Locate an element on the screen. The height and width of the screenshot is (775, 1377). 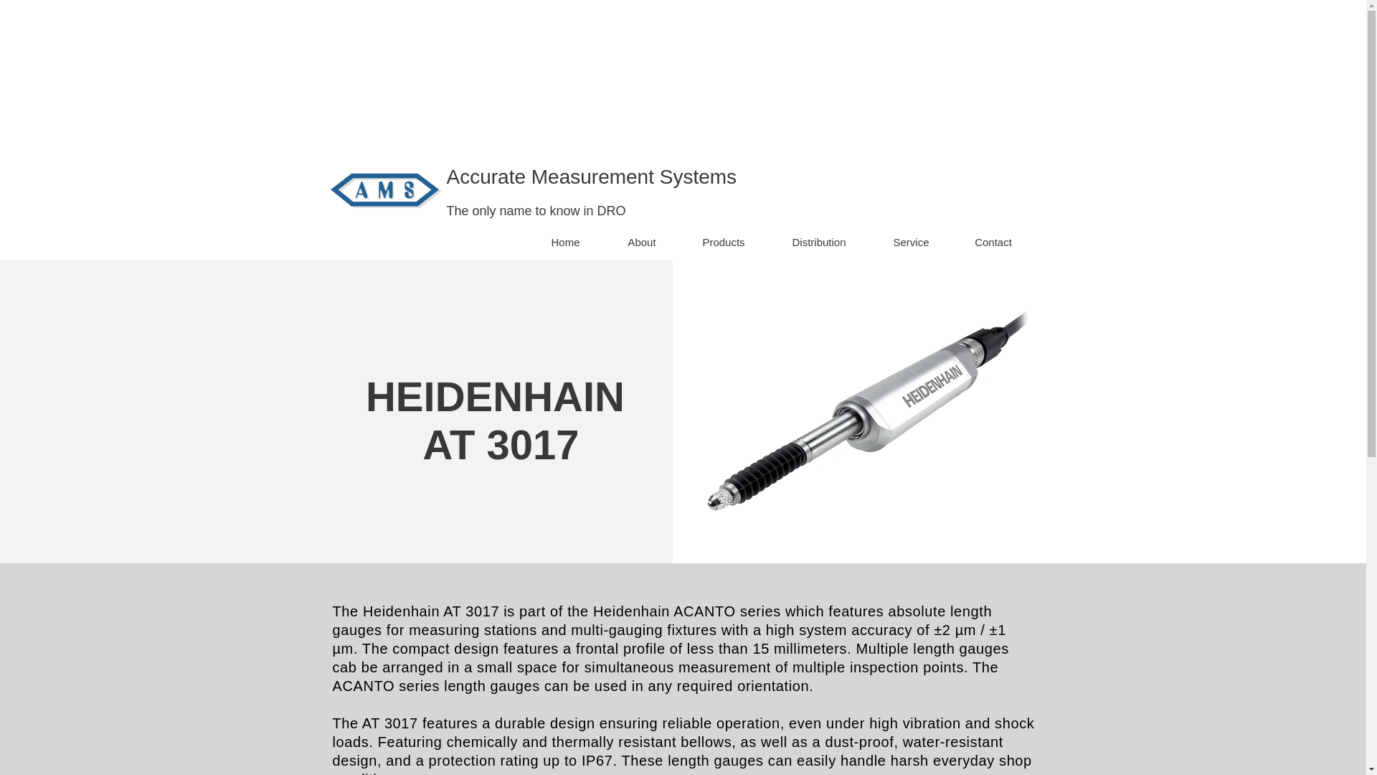
Contact is located at coordinates (994, 243).